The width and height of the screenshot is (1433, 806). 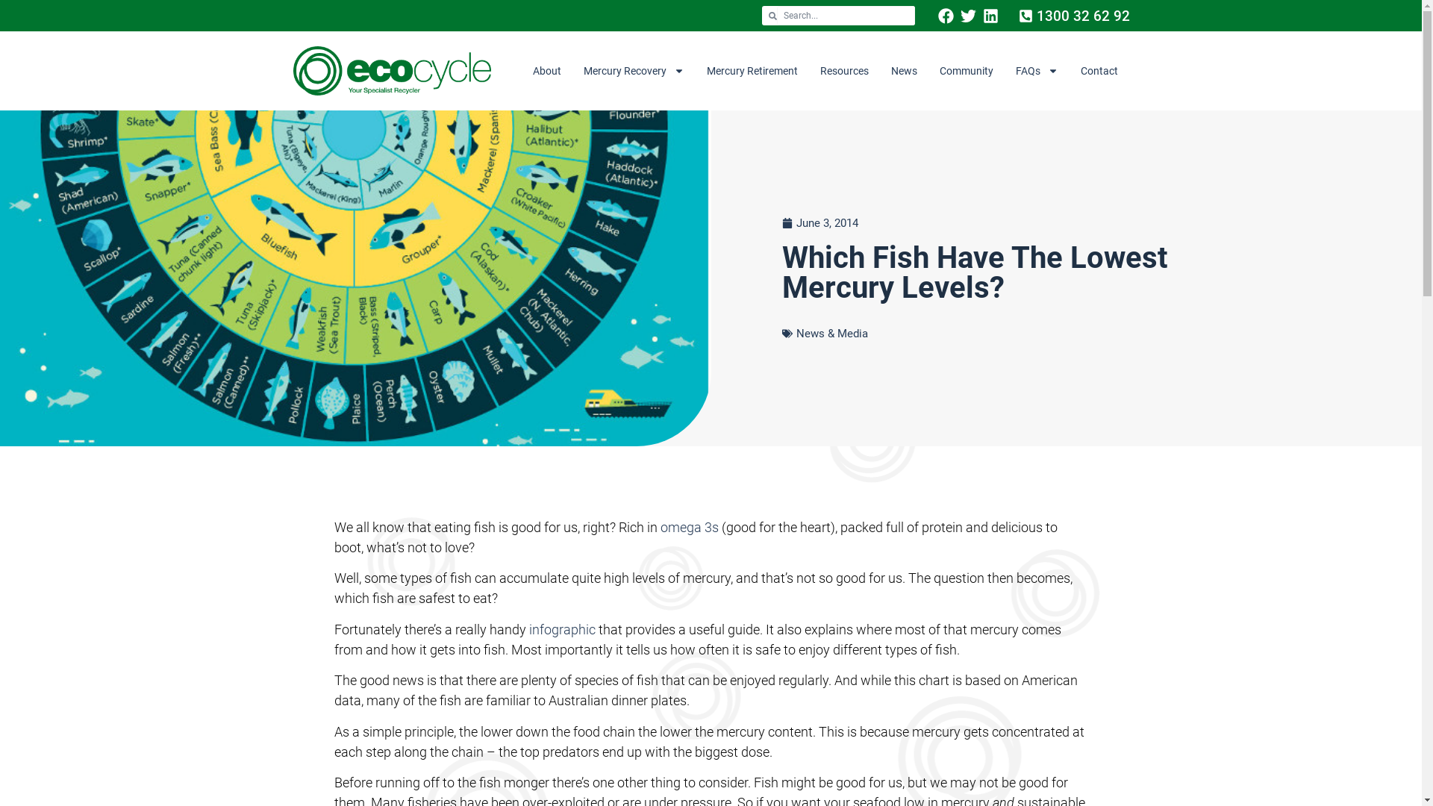 I want to click on infographic, so click(x=561, y=630).